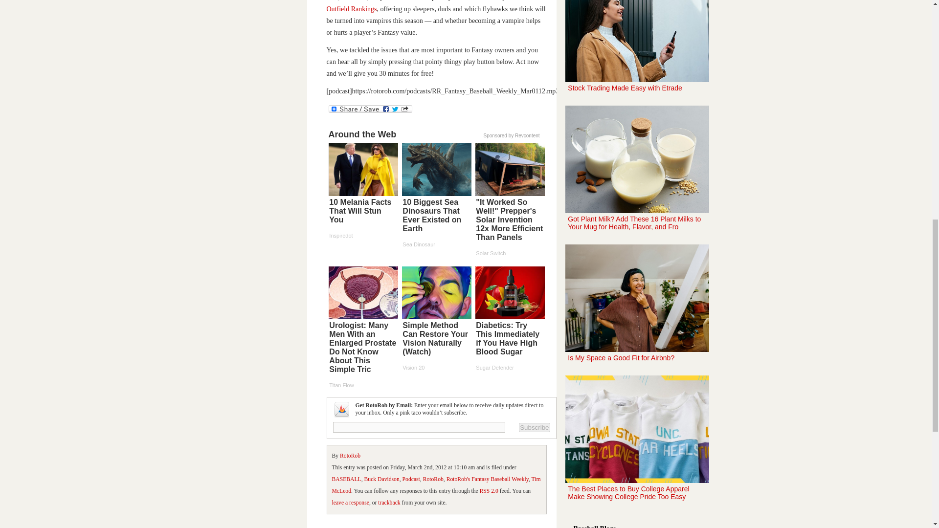 The image size is (939, 528). Describe the element at coordinates (534, 427) in the screenshot. I see `Subscribe` at that location.